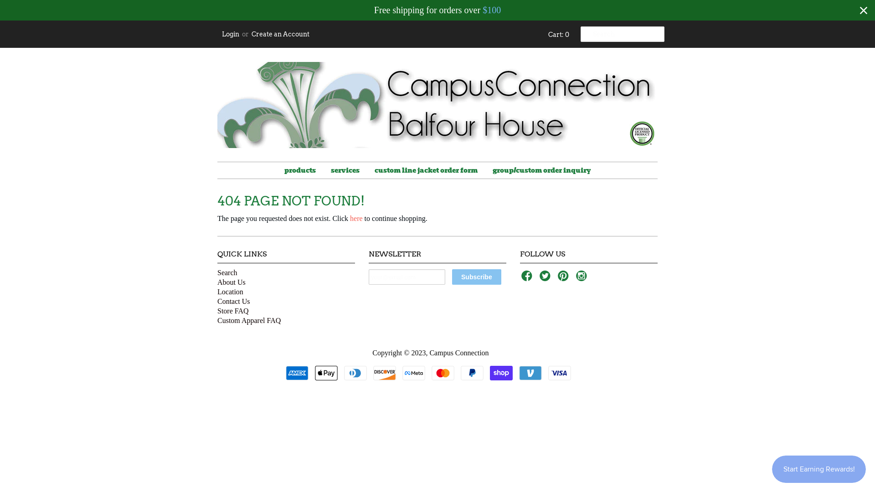  What do you see at coordinates (234, 302) in the screenshot?
I see `Contact Us` at bounding box center [234, 302].